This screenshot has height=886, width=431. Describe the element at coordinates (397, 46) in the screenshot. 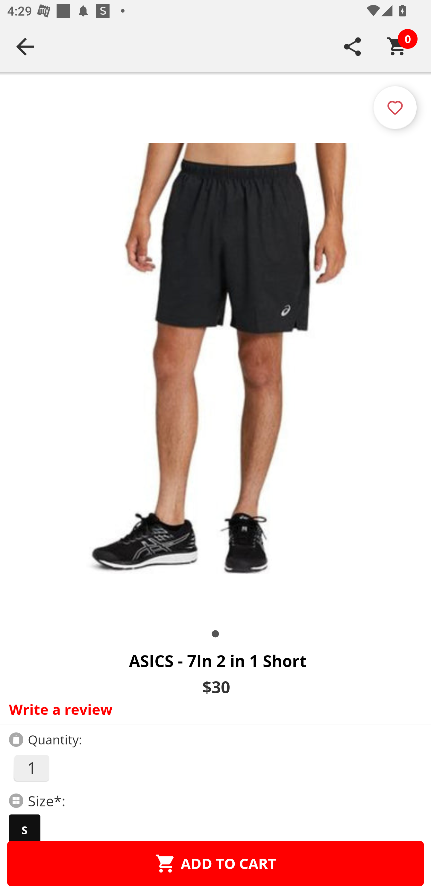

I see `Cart` at that location.